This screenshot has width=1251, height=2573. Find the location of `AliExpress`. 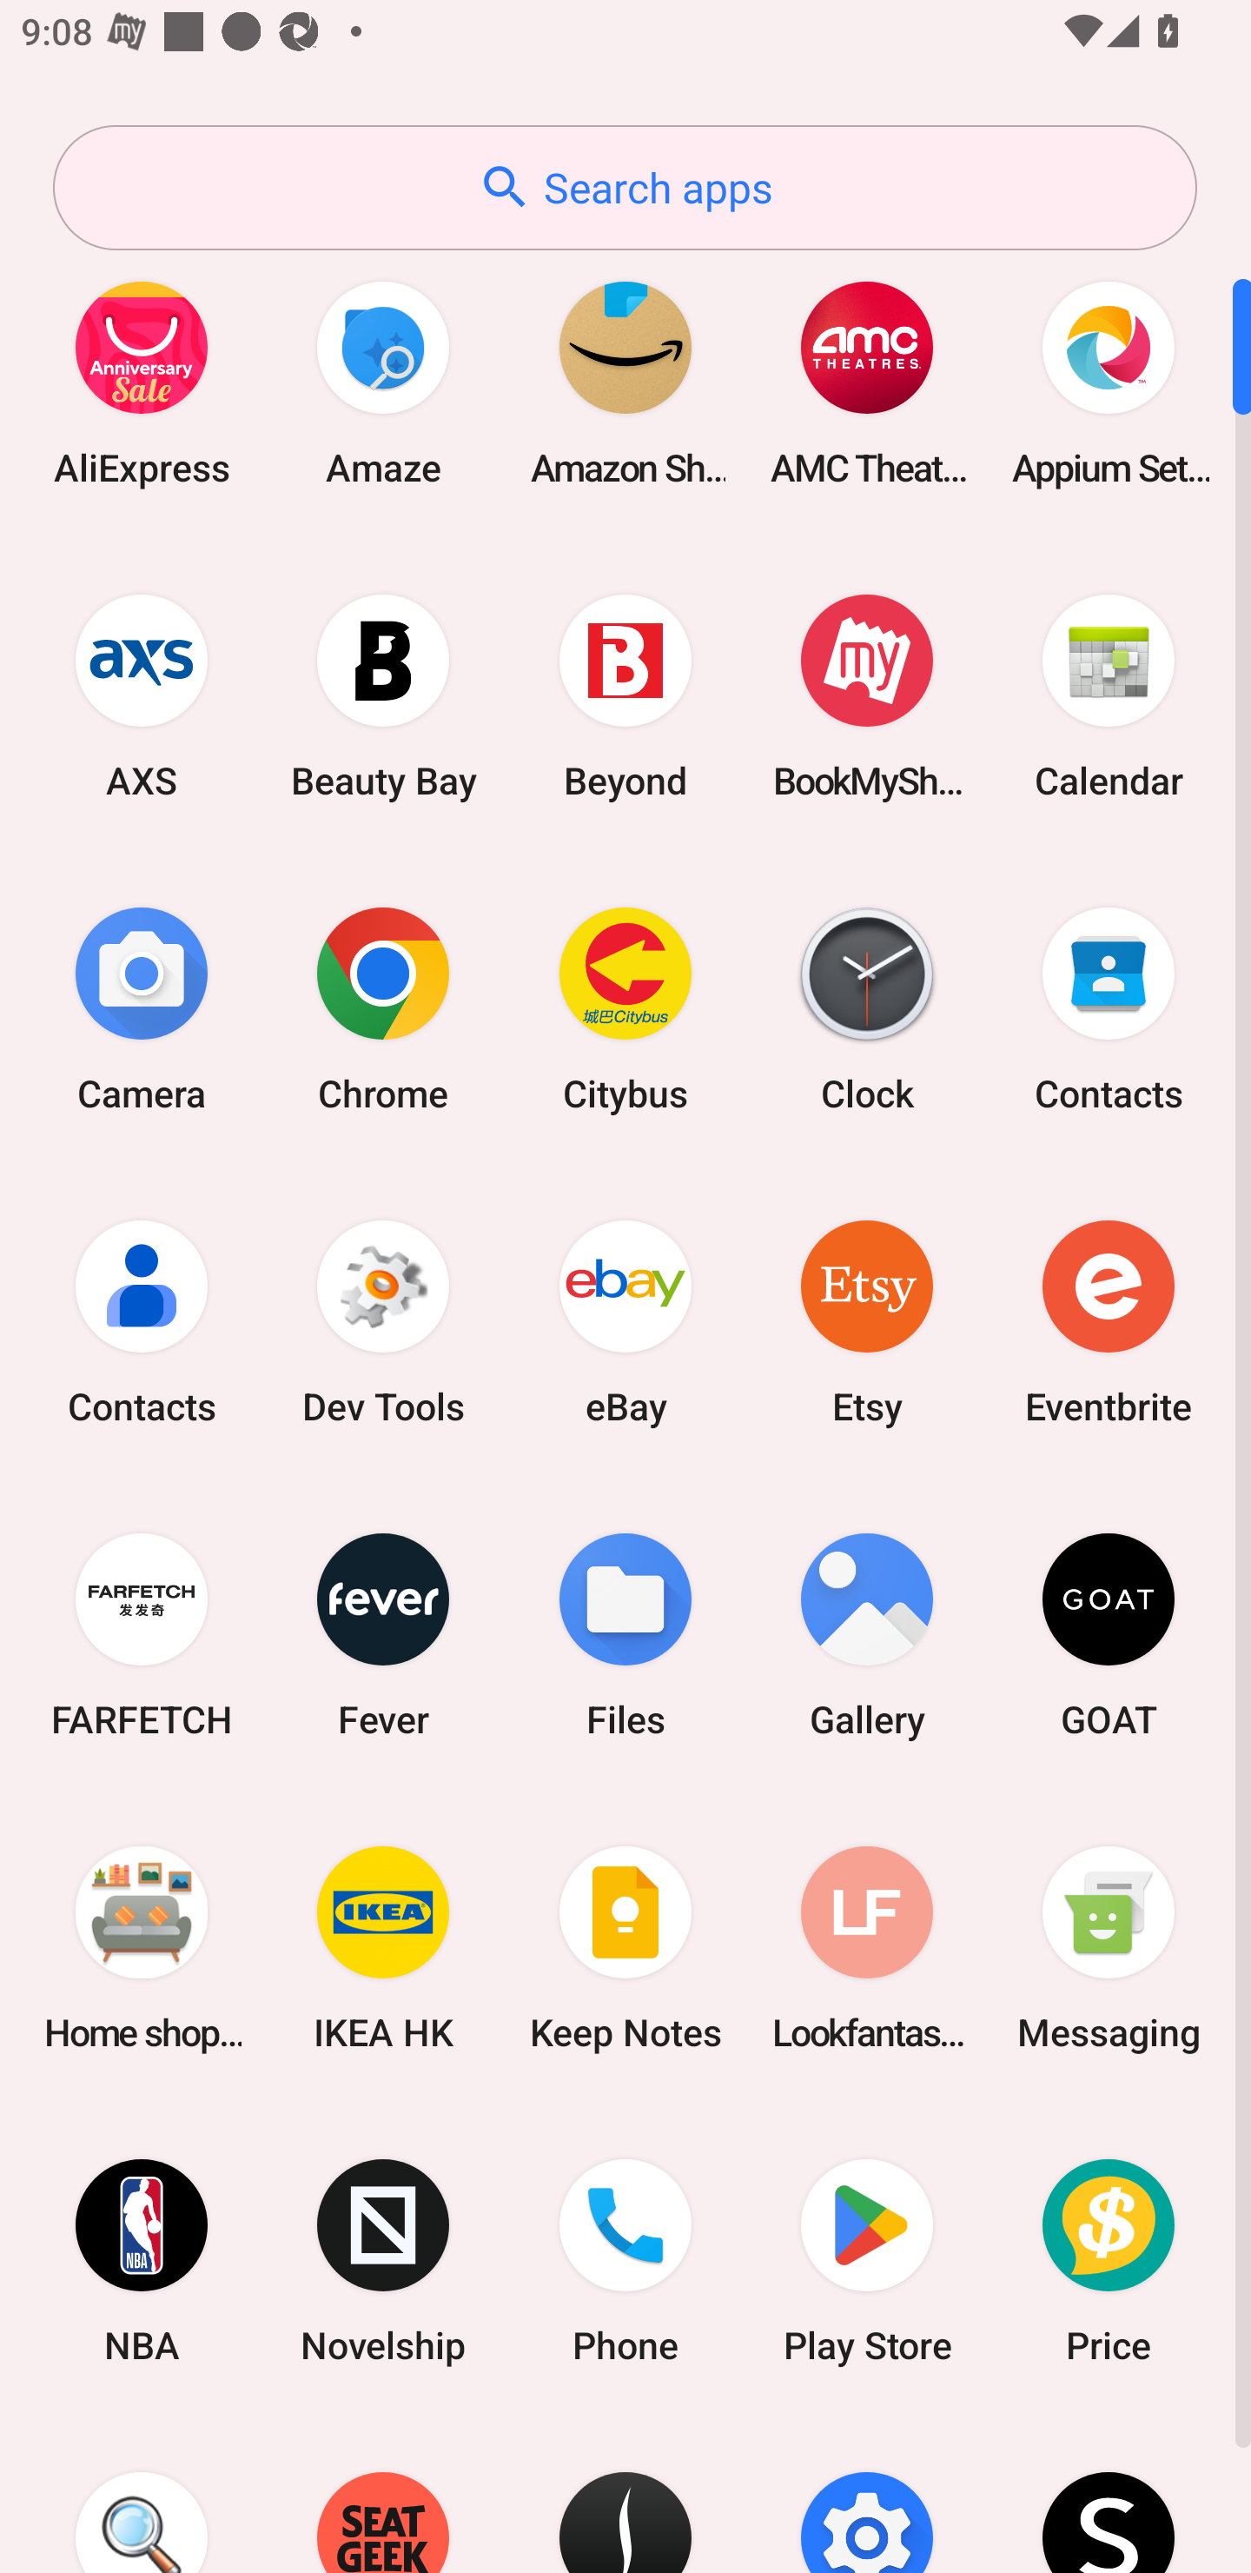

AliExpress is located at coordinates (142, 382).